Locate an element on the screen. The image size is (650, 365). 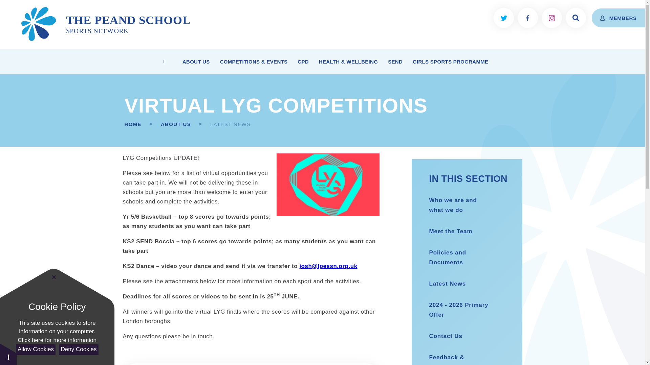
HOME is located at coordinates (165, 62).